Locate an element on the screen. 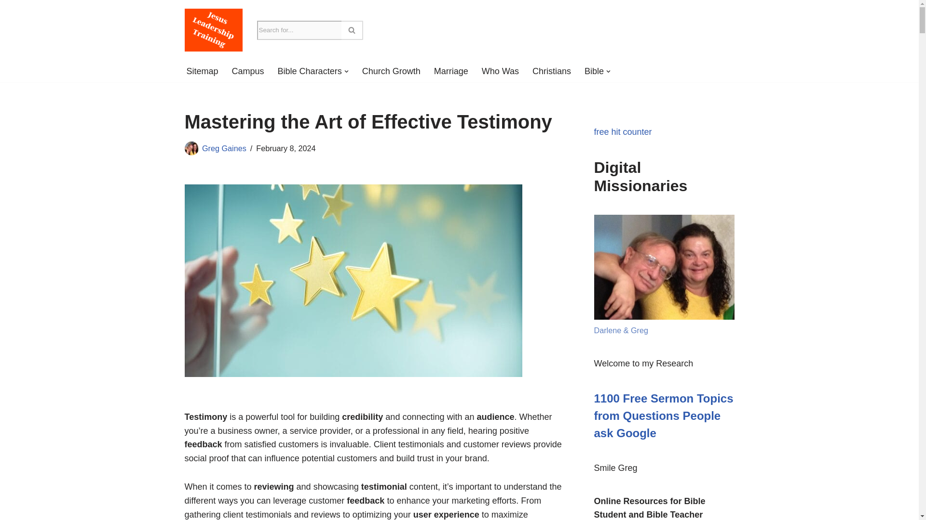 This screenshot has width=926, height=520. Sitemap is located at coordinates (202, 71).